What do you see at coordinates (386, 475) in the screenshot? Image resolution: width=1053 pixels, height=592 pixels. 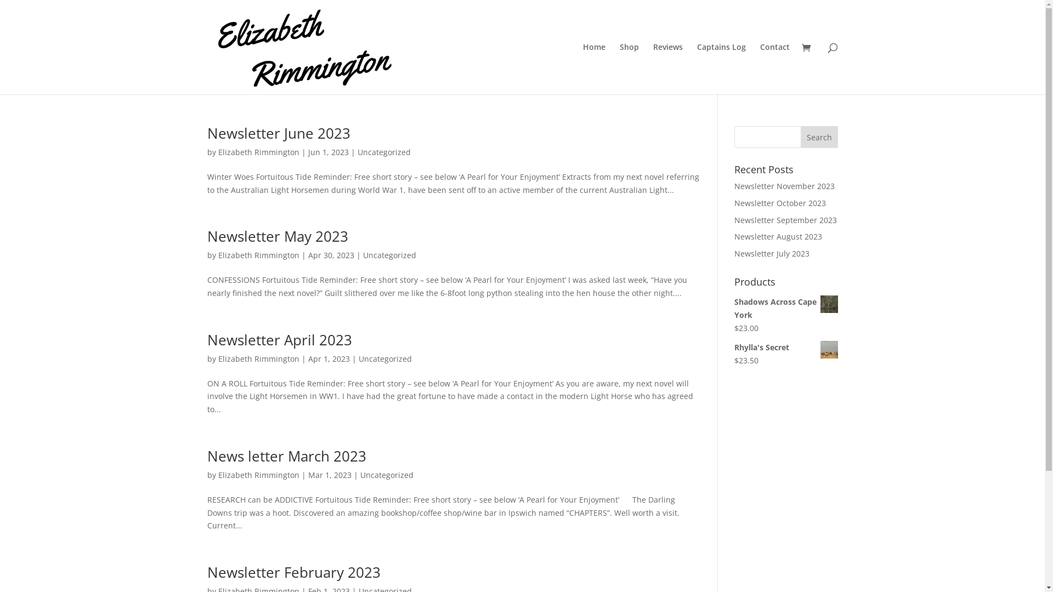 I see `Uncategorized` at bounding box center [386, 475].